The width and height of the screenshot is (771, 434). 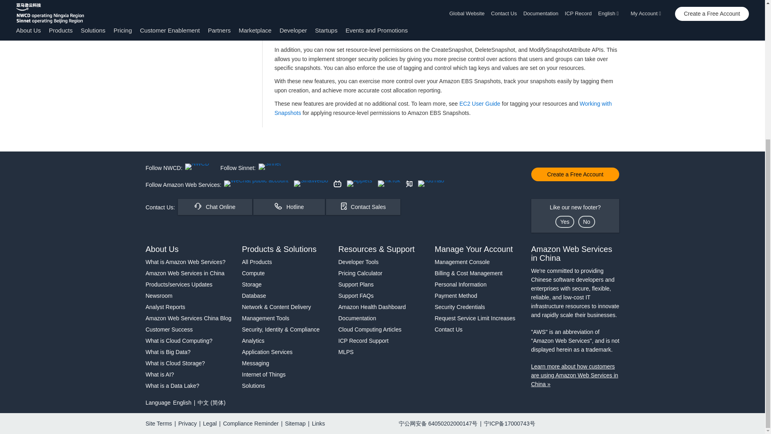 What do you see at coordinates (409, 184) in the screenshot?
I see `ZhiHu` at bounding box center [409, 184].